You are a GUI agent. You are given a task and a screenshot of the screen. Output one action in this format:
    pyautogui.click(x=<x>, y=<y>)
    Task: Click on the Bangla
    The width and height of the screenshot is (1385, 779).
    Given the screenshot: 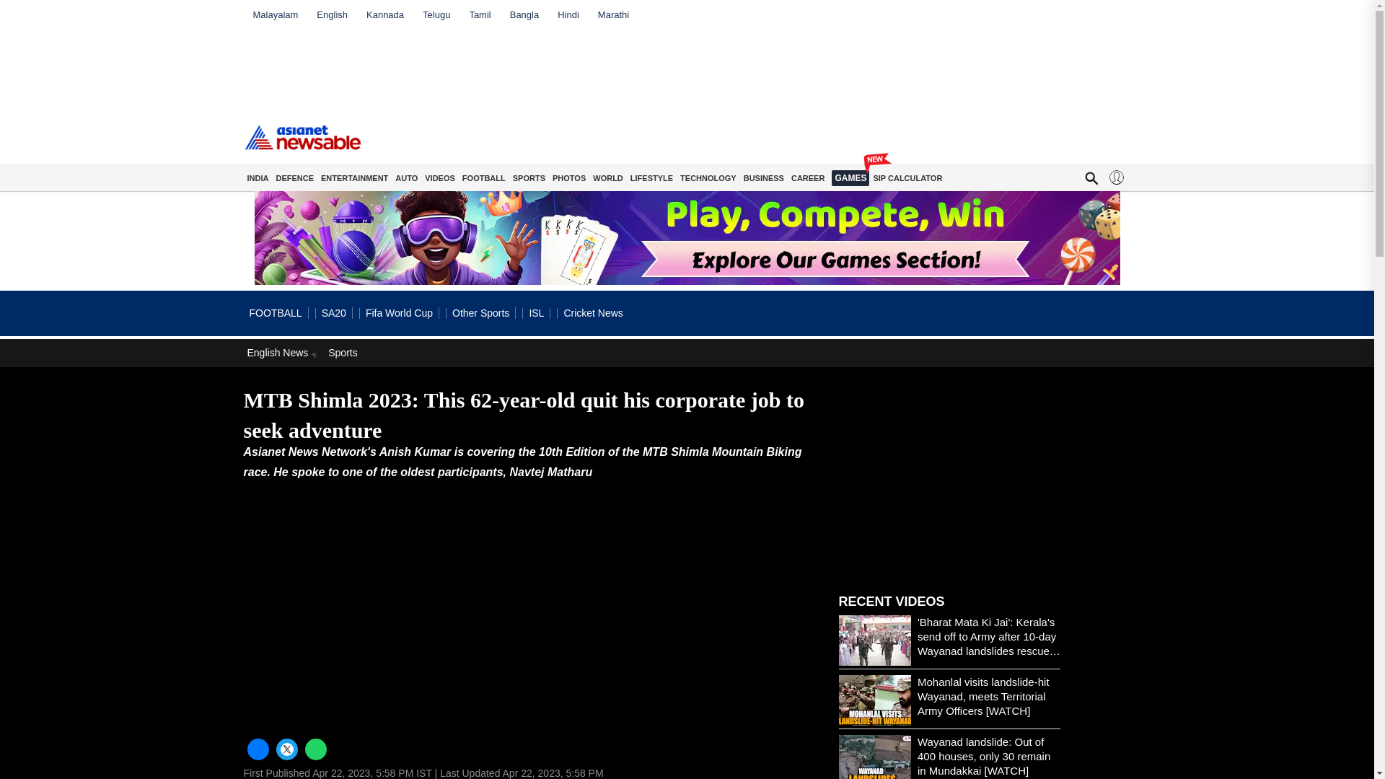 What is the action you would take?
    pyautogui.click(x=524, y=14)
    